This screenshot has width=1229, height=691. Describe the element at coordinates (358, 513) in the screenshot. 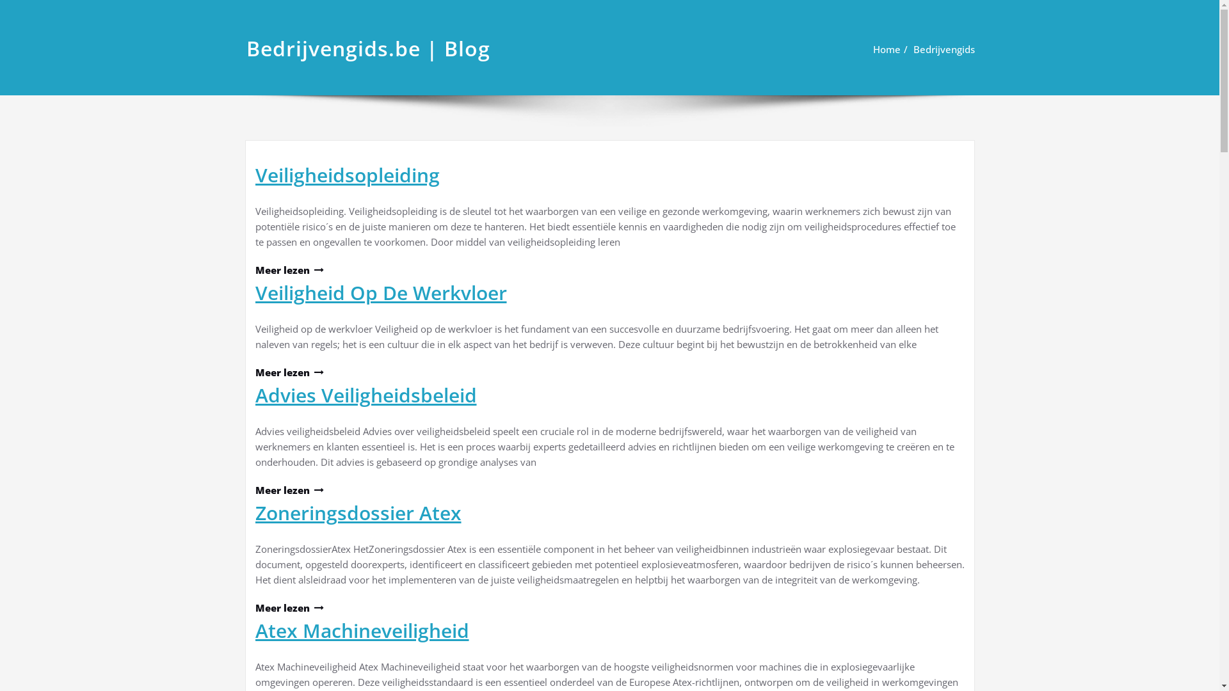

I see `Zoneringsdossier Atex` at that location.